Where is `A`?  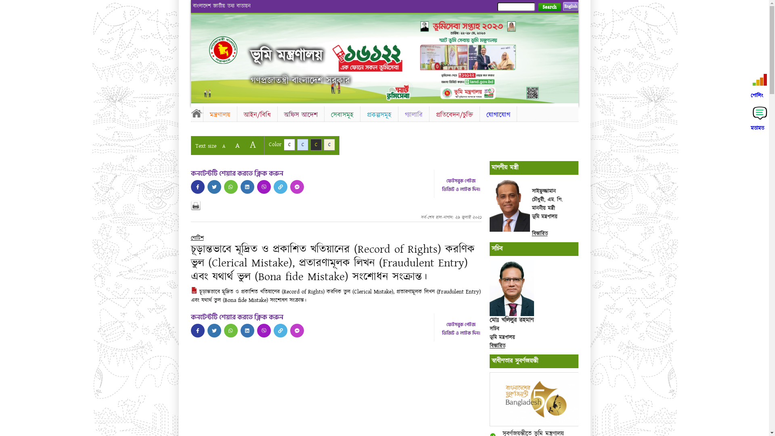 A is located at coordinates (253, 145).